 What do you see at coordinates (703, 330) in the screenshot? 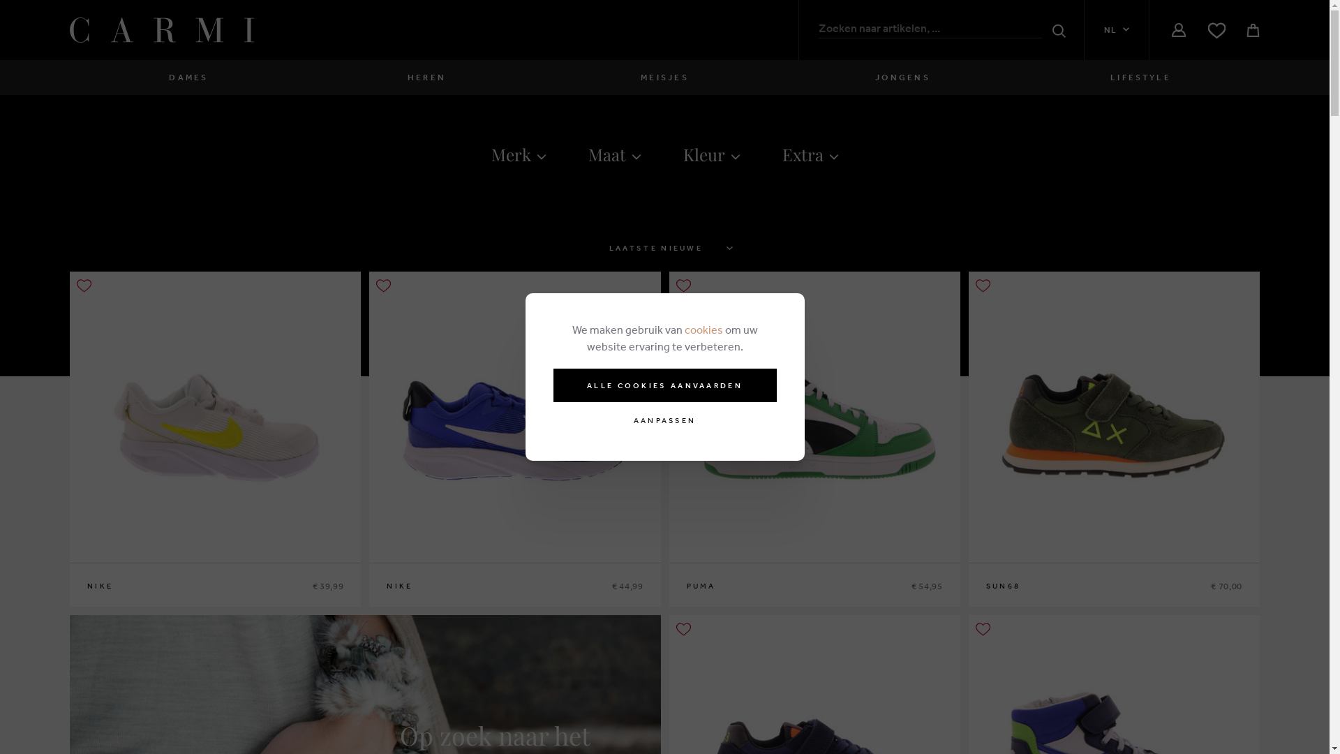
I see `cookies` at bounding box center [703, 330].